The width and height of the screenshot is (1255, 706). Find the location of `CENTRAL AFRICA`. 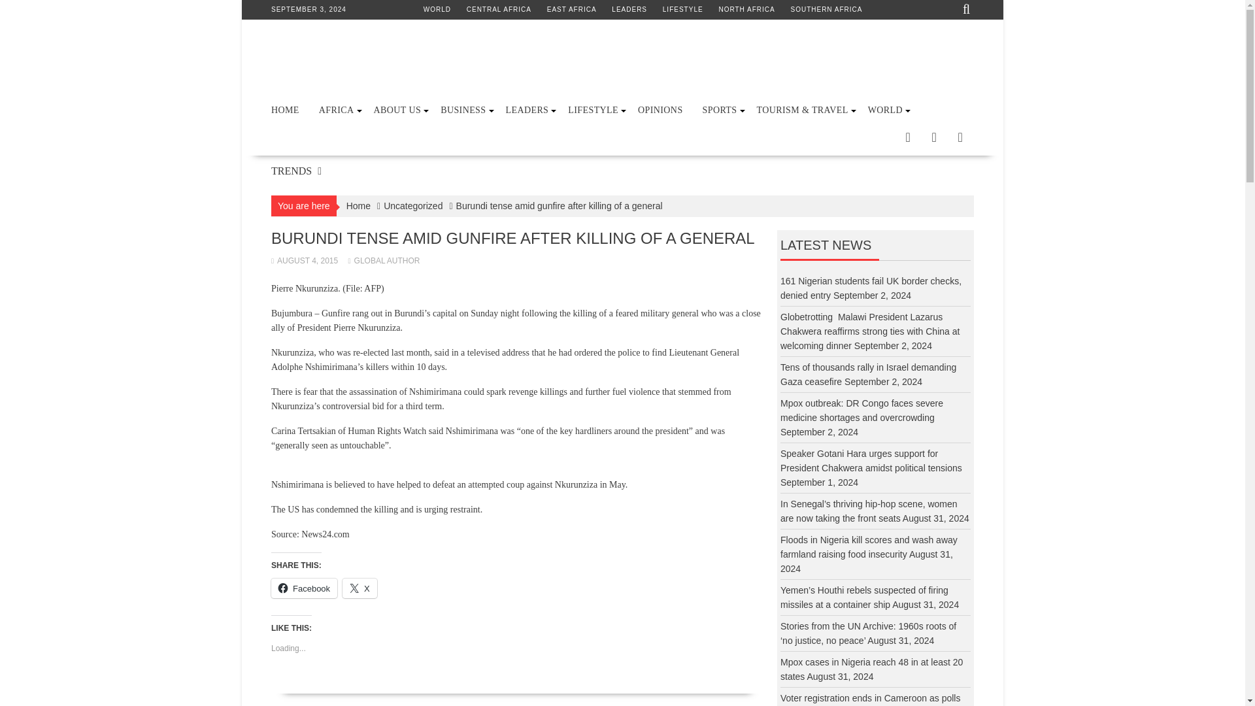

CENTRAL AFRICA is located at coordinates (499, 9).